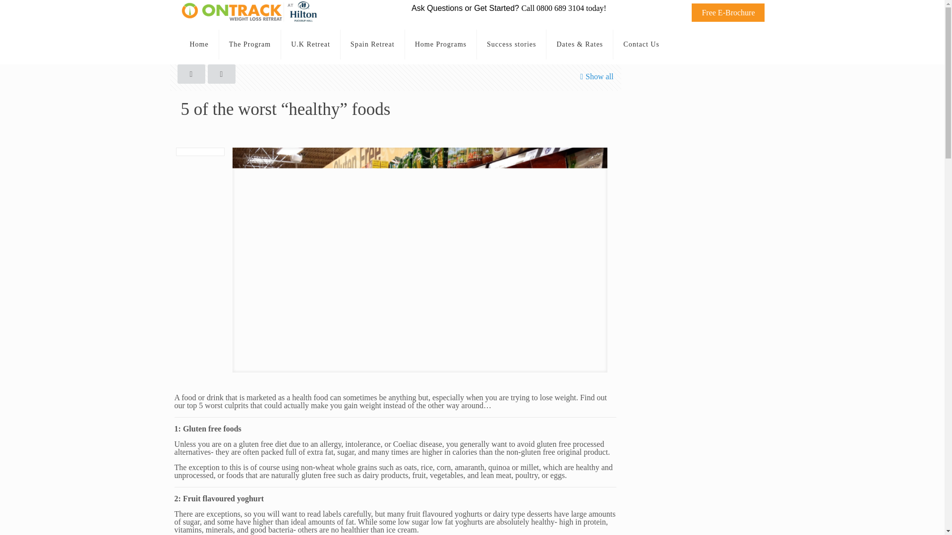 The image size is (952, 535). What do you see at coordinates (441, 44) in the screenshot?
I see `Home Programs` at bounding box center [441, 44].